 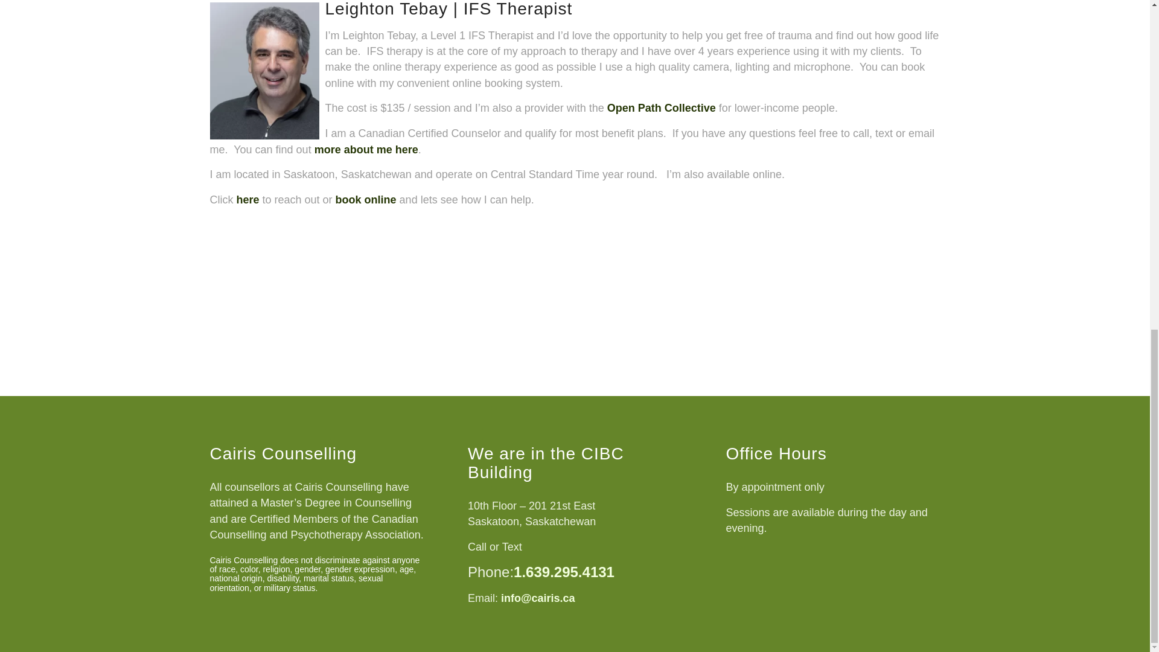 What do you see at coordinates (366, 199) in the screenshot?
I see `book online` at bounding box center [366, 199].